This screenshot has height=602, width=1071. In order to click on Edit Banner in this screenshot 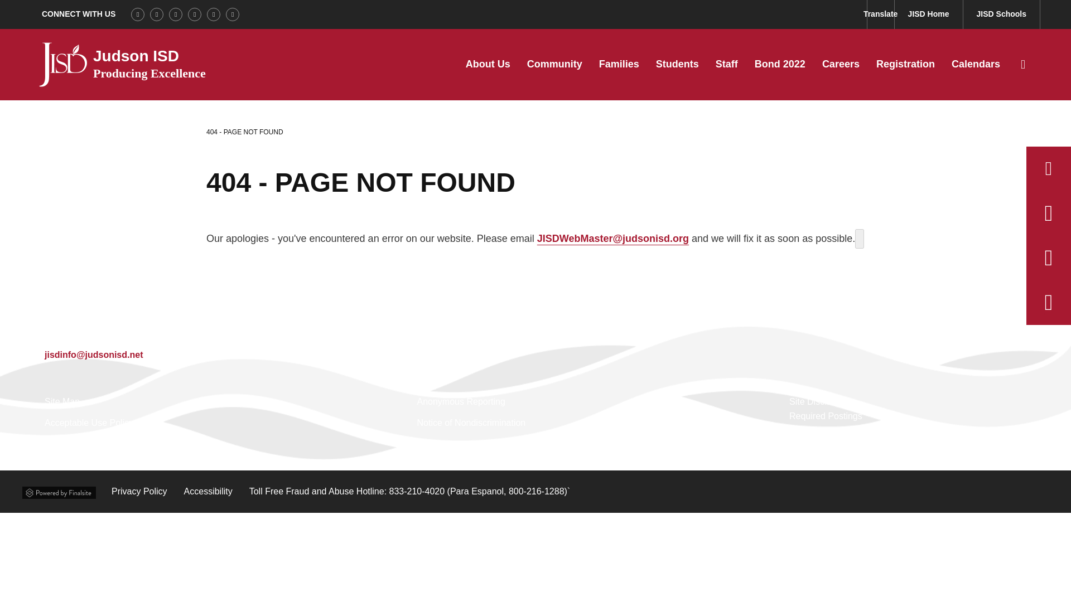, I will do `click(859, 239)`.